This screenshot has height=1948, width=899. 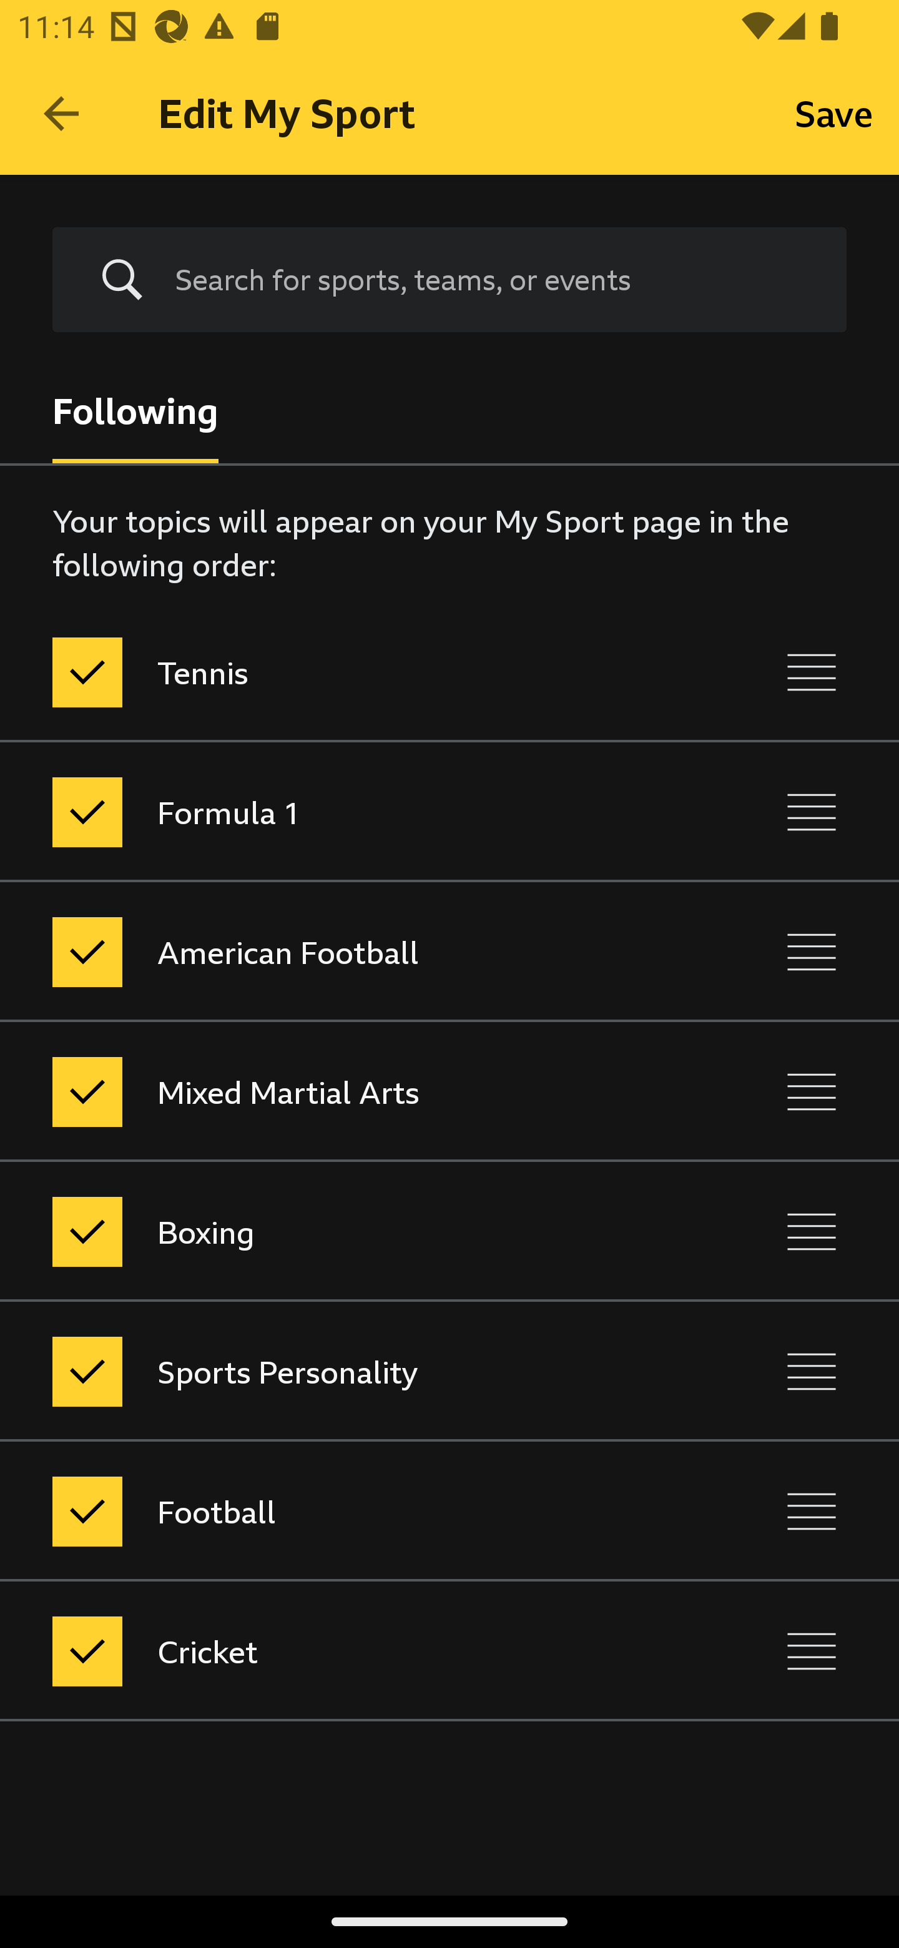 I want to click on Boxing, so click(x=345, y=1231).